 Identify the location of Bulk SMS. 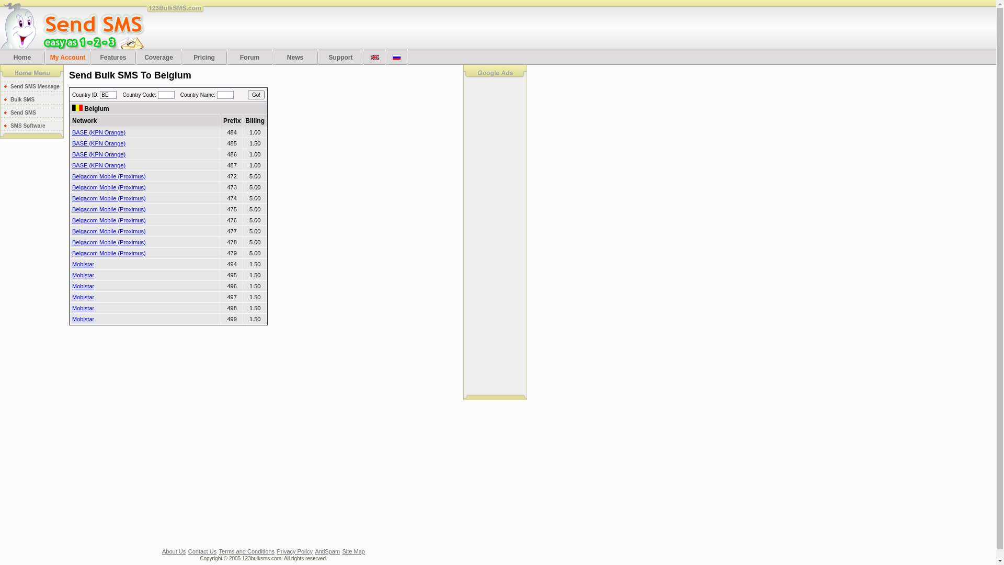
(32, 135).